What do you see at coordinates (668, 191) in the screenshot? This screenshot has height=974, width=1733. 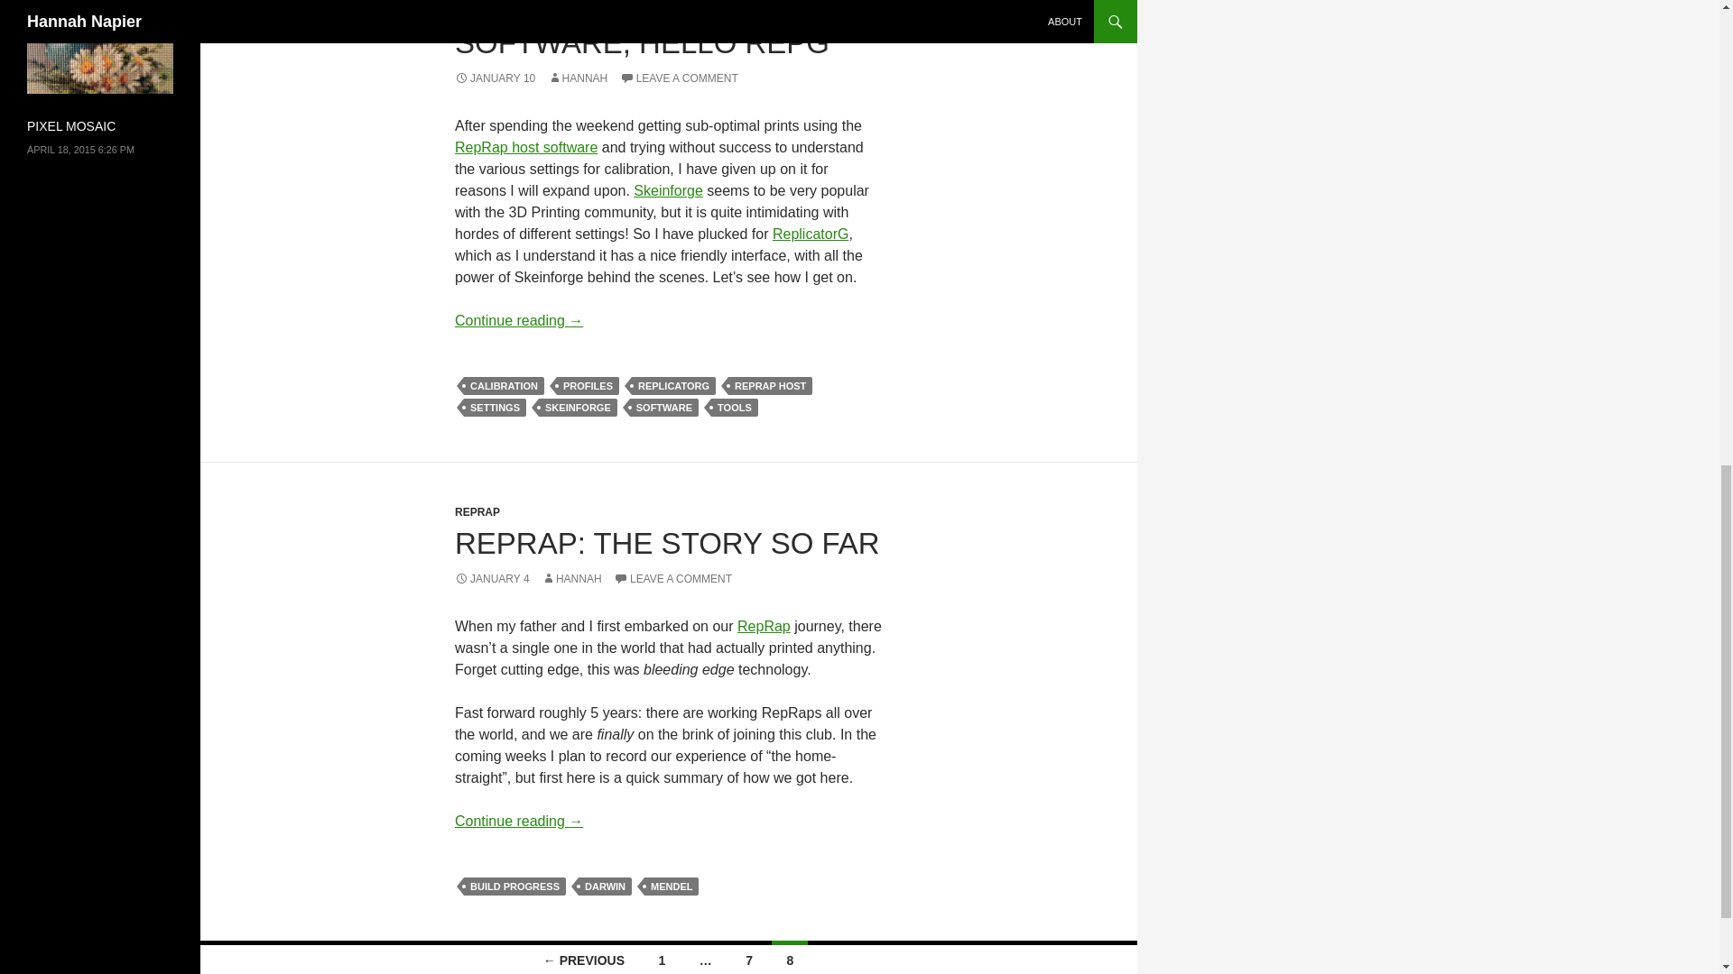 I see `Skeinforge Wiki` at bounding box center [668, 191].